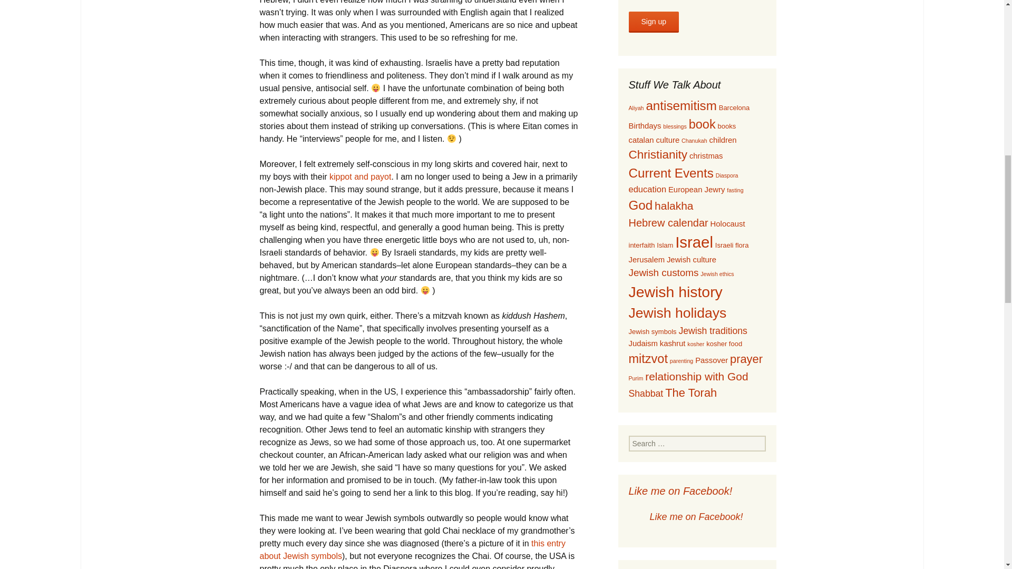 The image size is (1012, 569). Describe the element at coordinates (674, 126) in the screenshot. I see `blessings` at that location.